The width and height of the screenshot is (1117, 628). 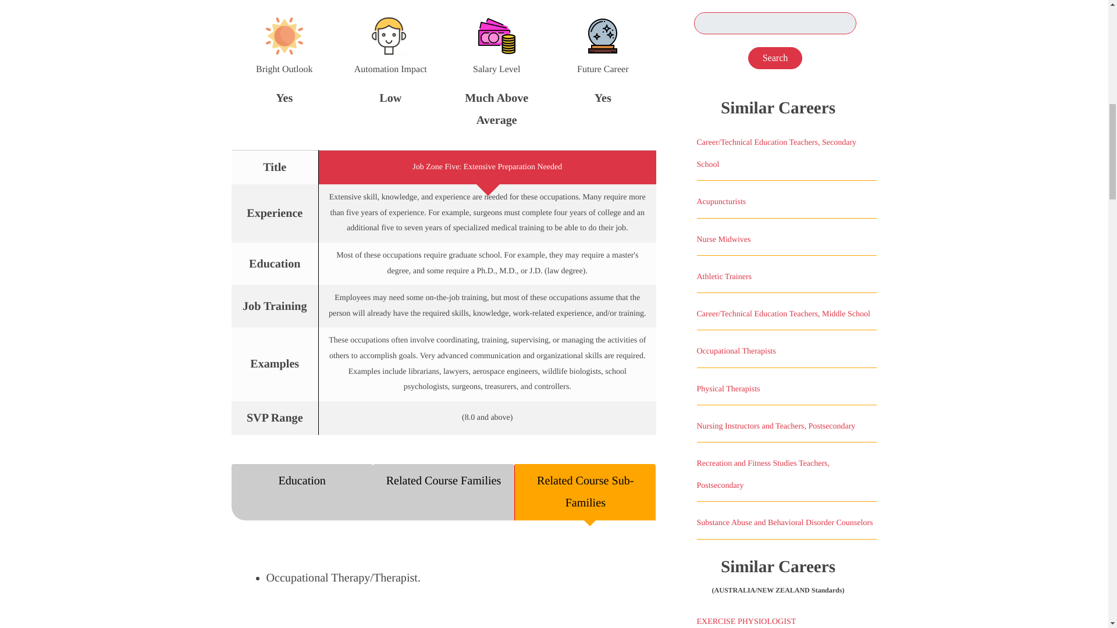 What do you see at coordinates (776, 58) in the screenshot?
I see `Search` at bounding box center [776, 58].